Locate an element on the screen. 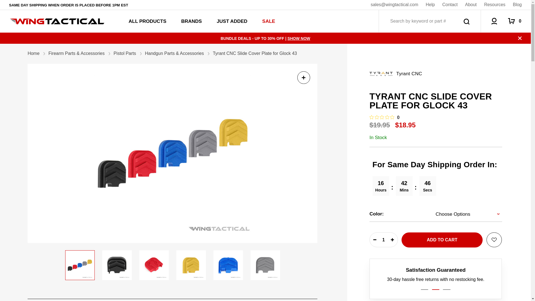 This screenshot has width=535, height=301. Tyrant CNC Slide Cover Plate for Glock 43 is located at coordinates (154, 265).